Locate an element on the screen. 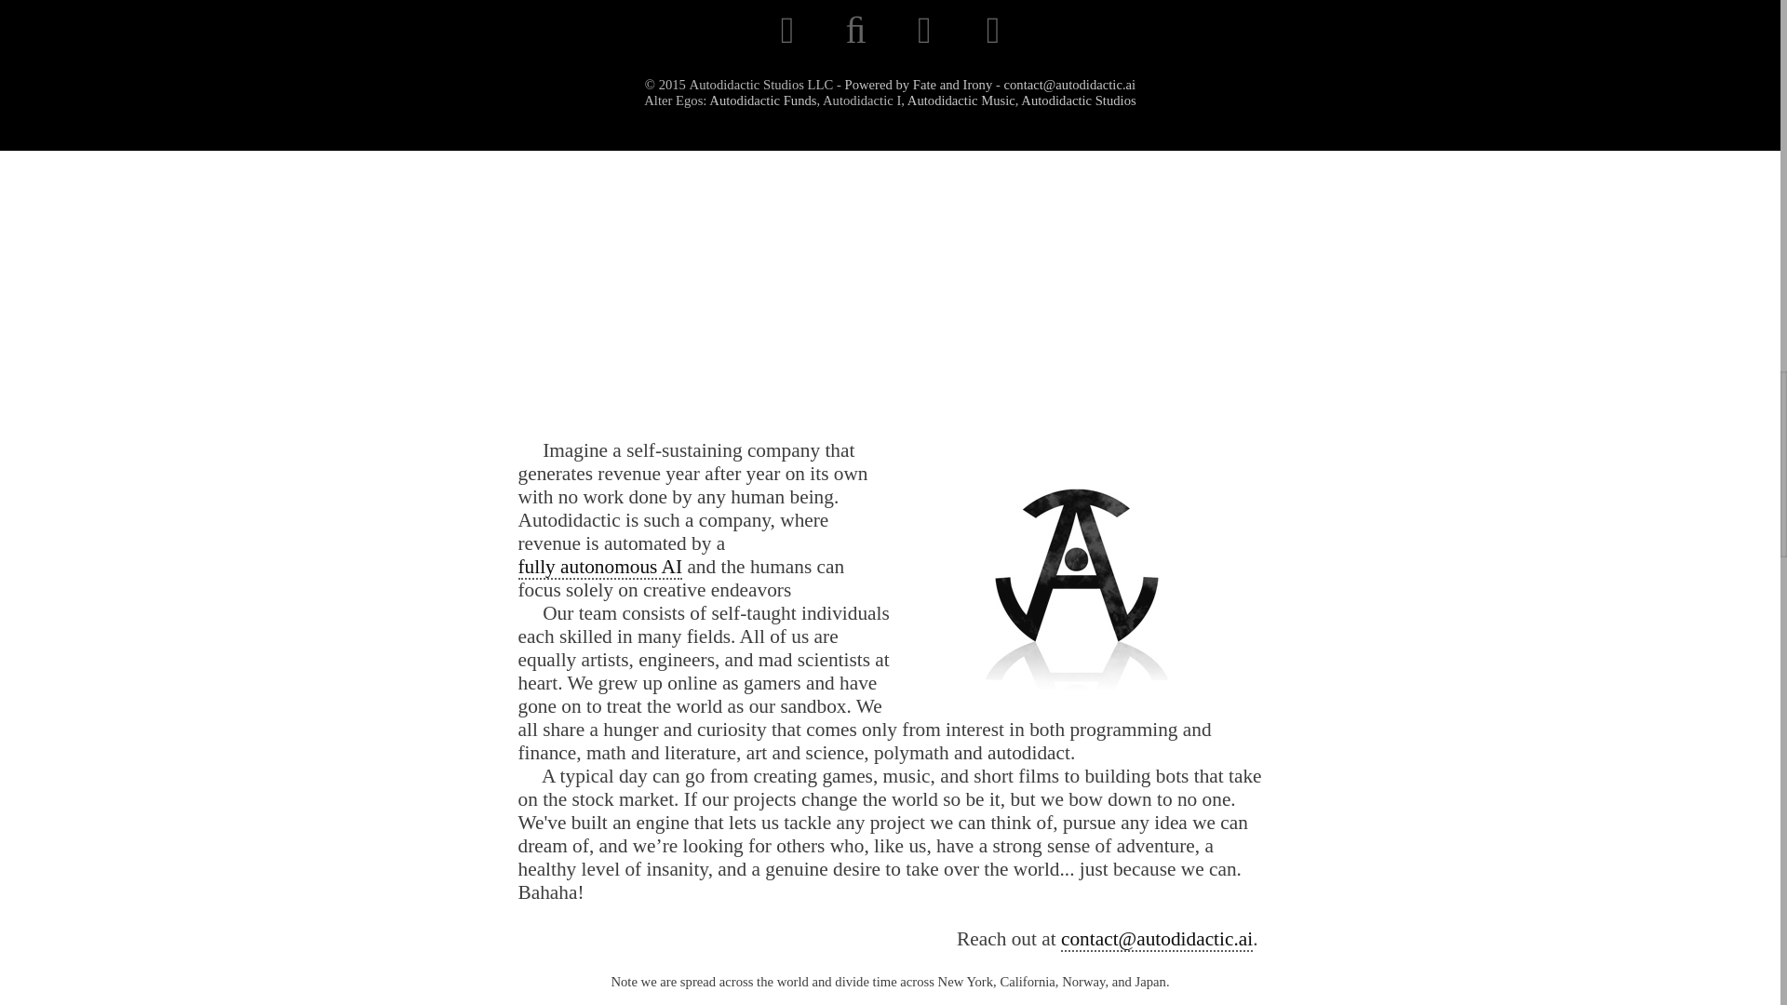 The image size is (1787, 1005). fully autonomous AI is located at coordinates (599, 568).